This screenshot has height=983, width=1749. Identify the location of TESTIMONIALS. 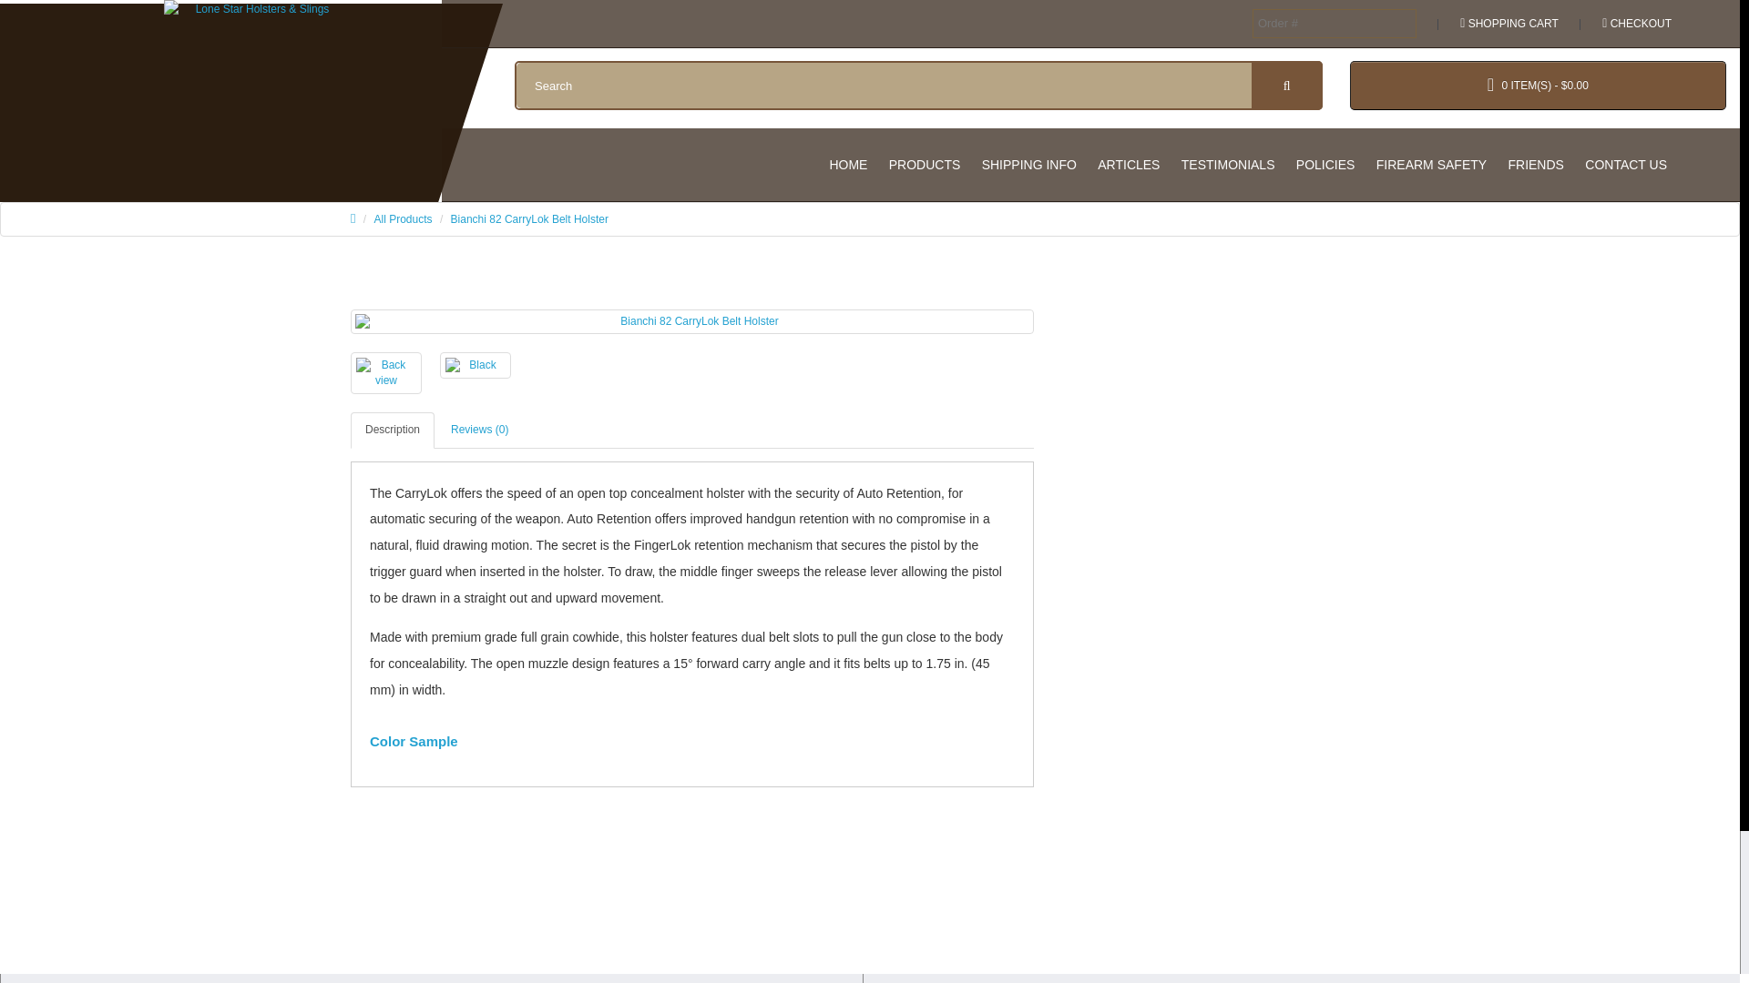
(1228, 164).